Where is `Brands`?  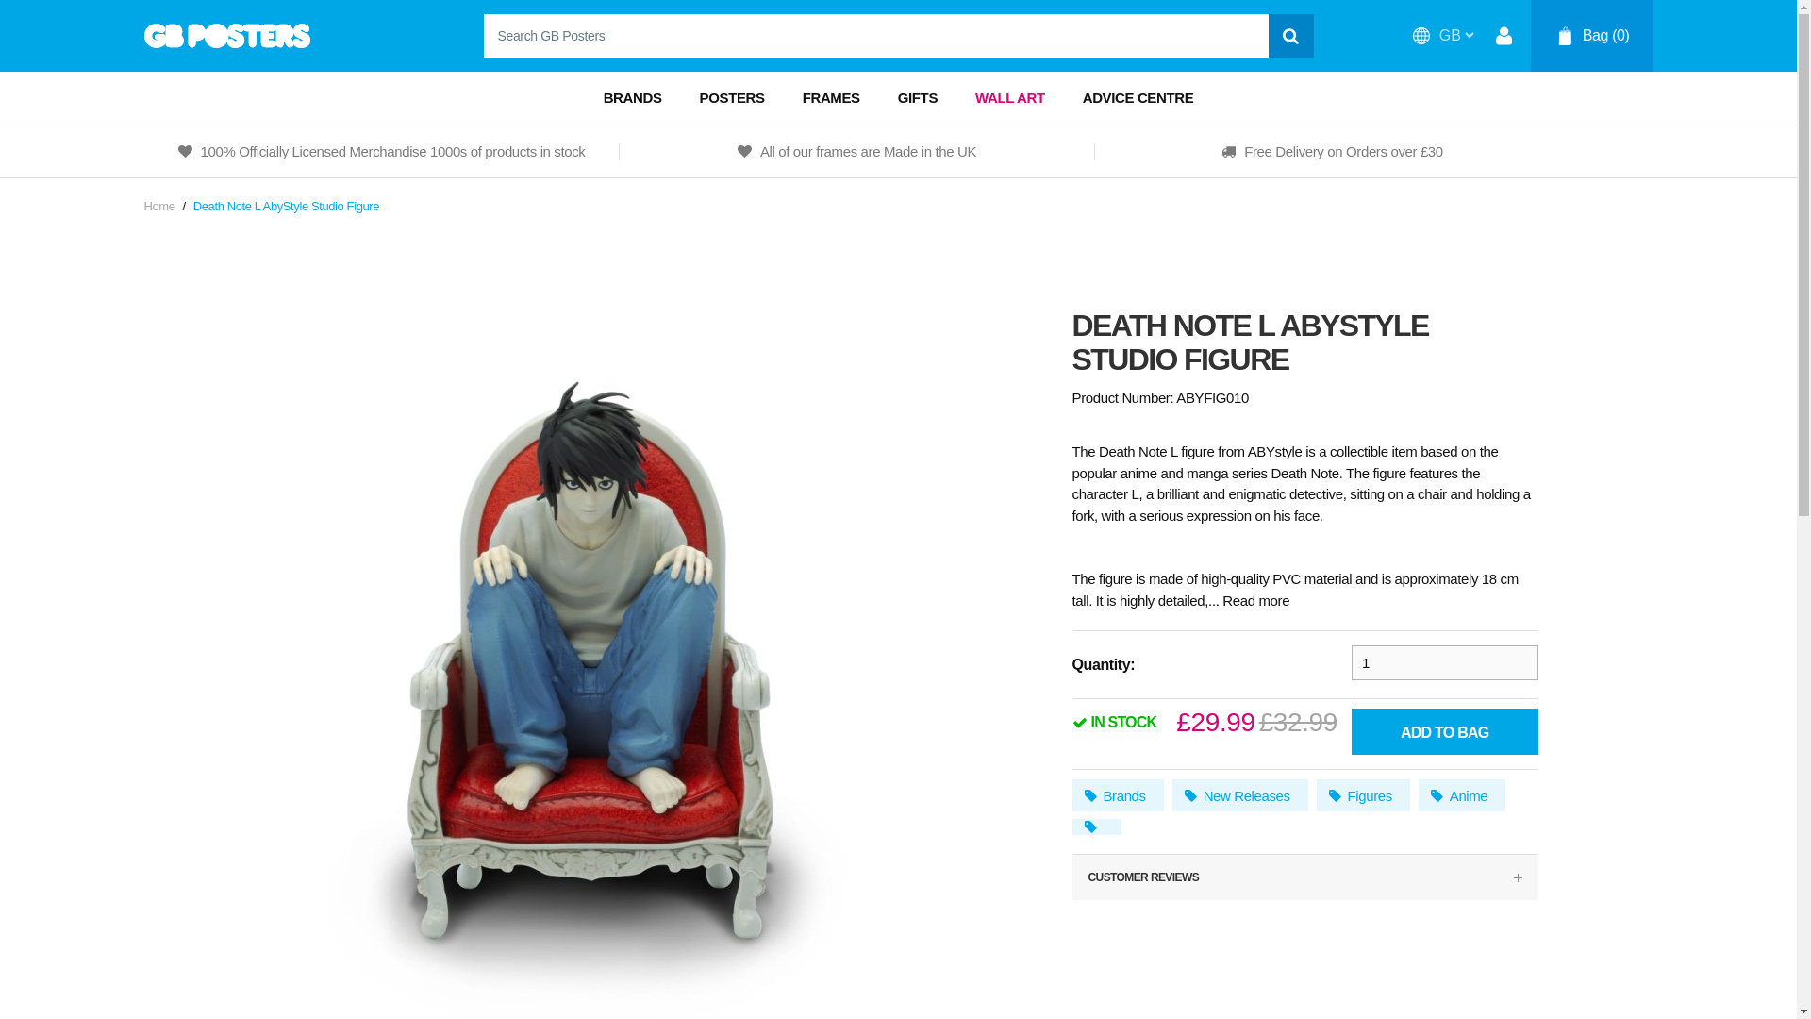 Brands is located at coordinates (632, 97).